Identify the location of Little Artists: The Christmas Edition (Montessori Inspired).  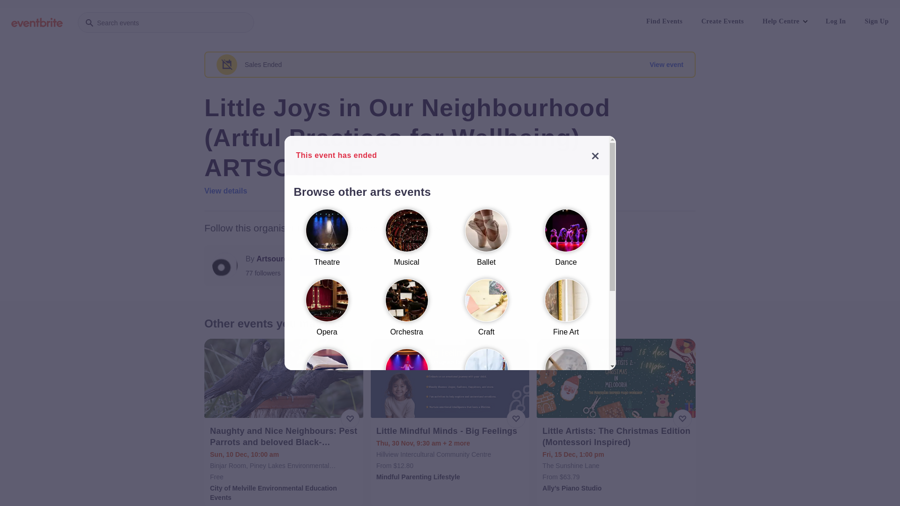
(617, 437).